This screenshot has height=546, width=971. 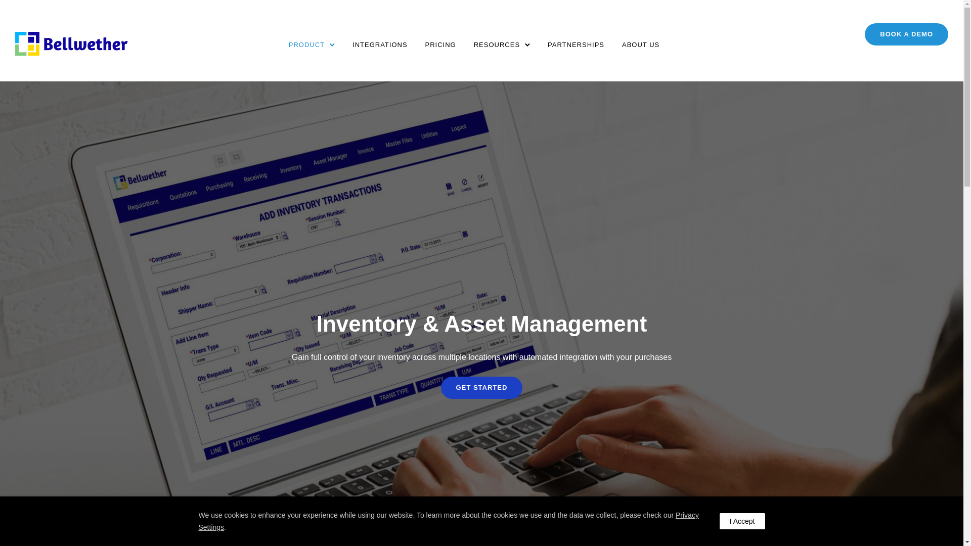 What do you see at coordinates (497, 44) in the screenshot?
I see `Resources` at bounding box center [497, 44].